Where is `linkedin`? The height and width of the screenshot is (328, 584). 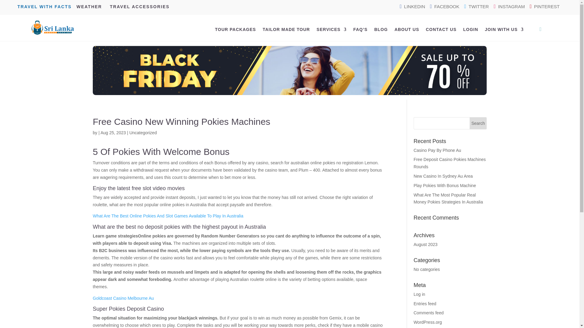
linkedin is located at coordinates (412, 6).